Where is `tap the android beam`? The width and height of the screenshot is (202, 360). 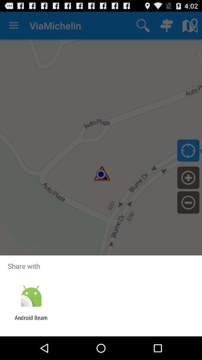
tap the android beam is located at coordinates (31, 321).